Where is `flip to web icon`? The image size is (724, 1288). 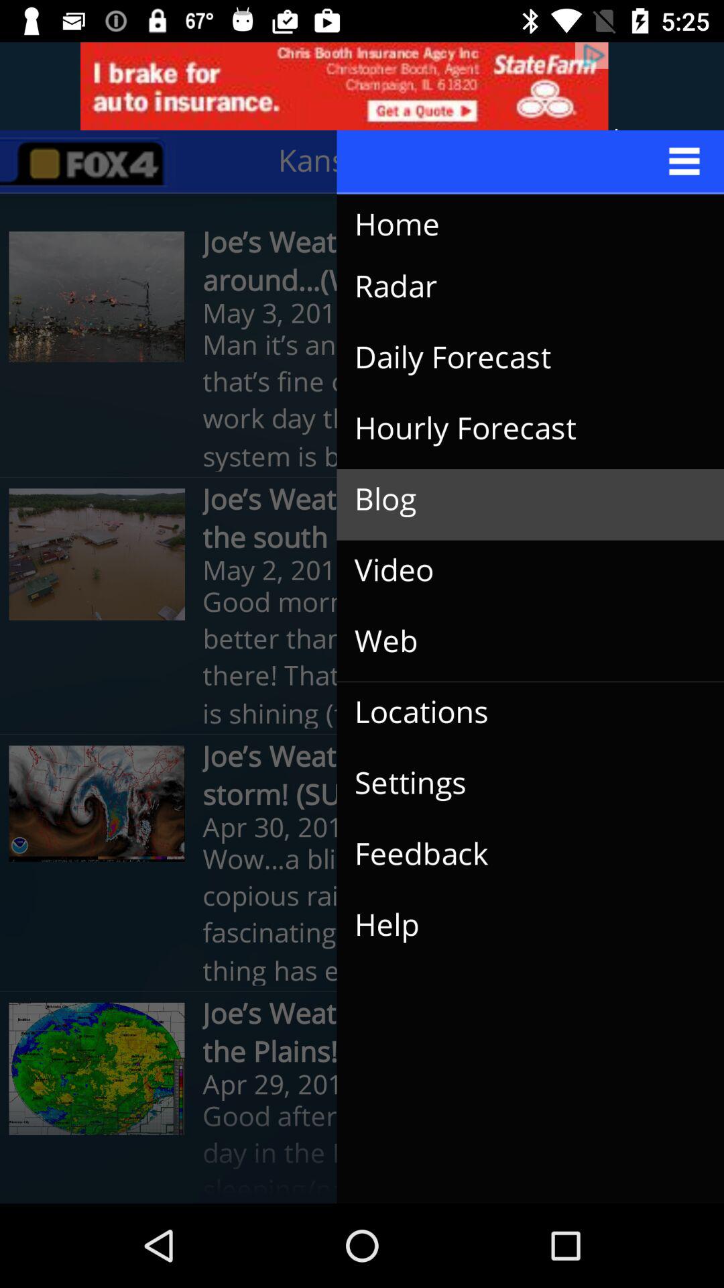
flip to web icon is located at coordinates (520, 641).